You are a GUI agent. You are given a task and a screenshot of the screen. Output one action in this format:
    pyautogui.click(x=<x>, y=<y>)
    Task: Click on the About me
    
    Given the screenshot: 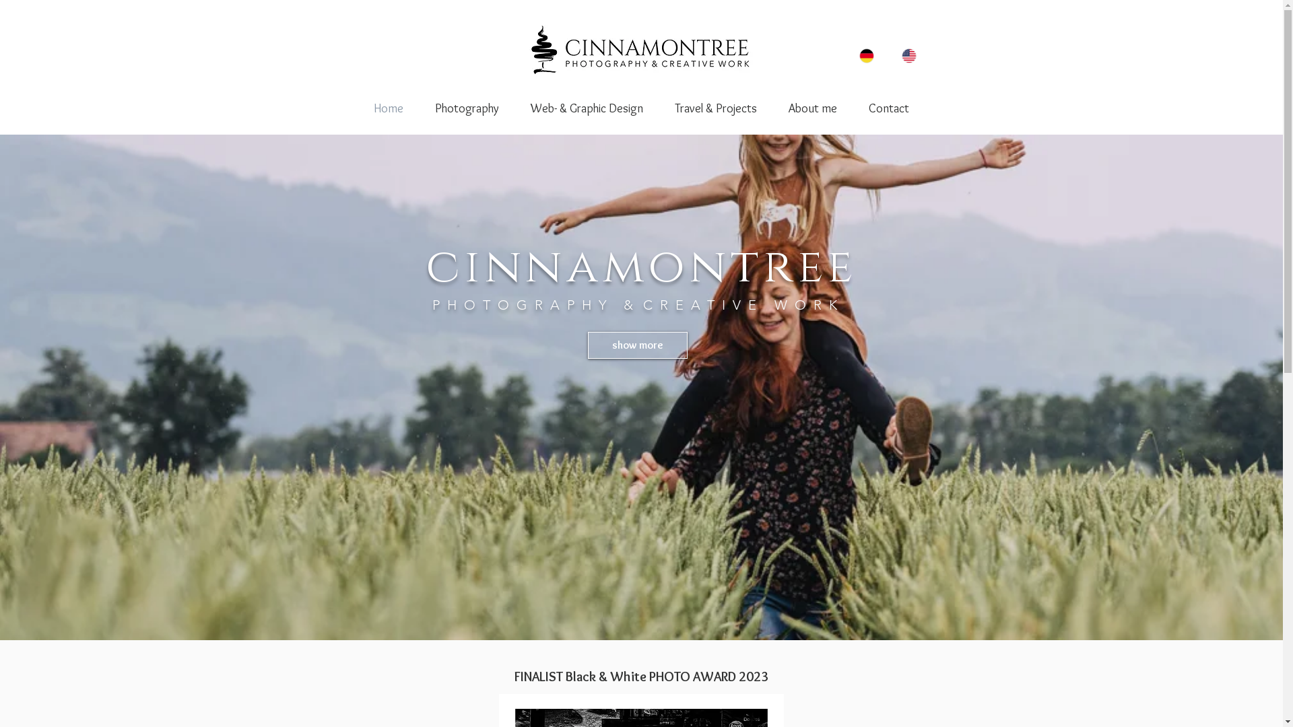 What is the action you would take?
    pyautogui.click(x=814, y=108)
    